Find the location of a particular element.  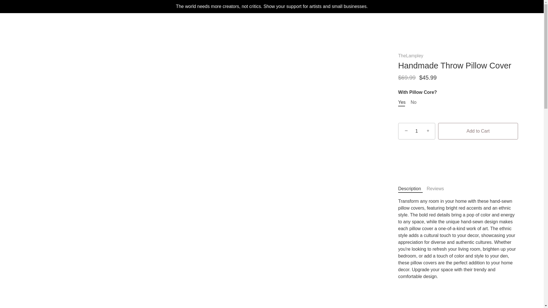

Cart is located at coordinates (531, 24).